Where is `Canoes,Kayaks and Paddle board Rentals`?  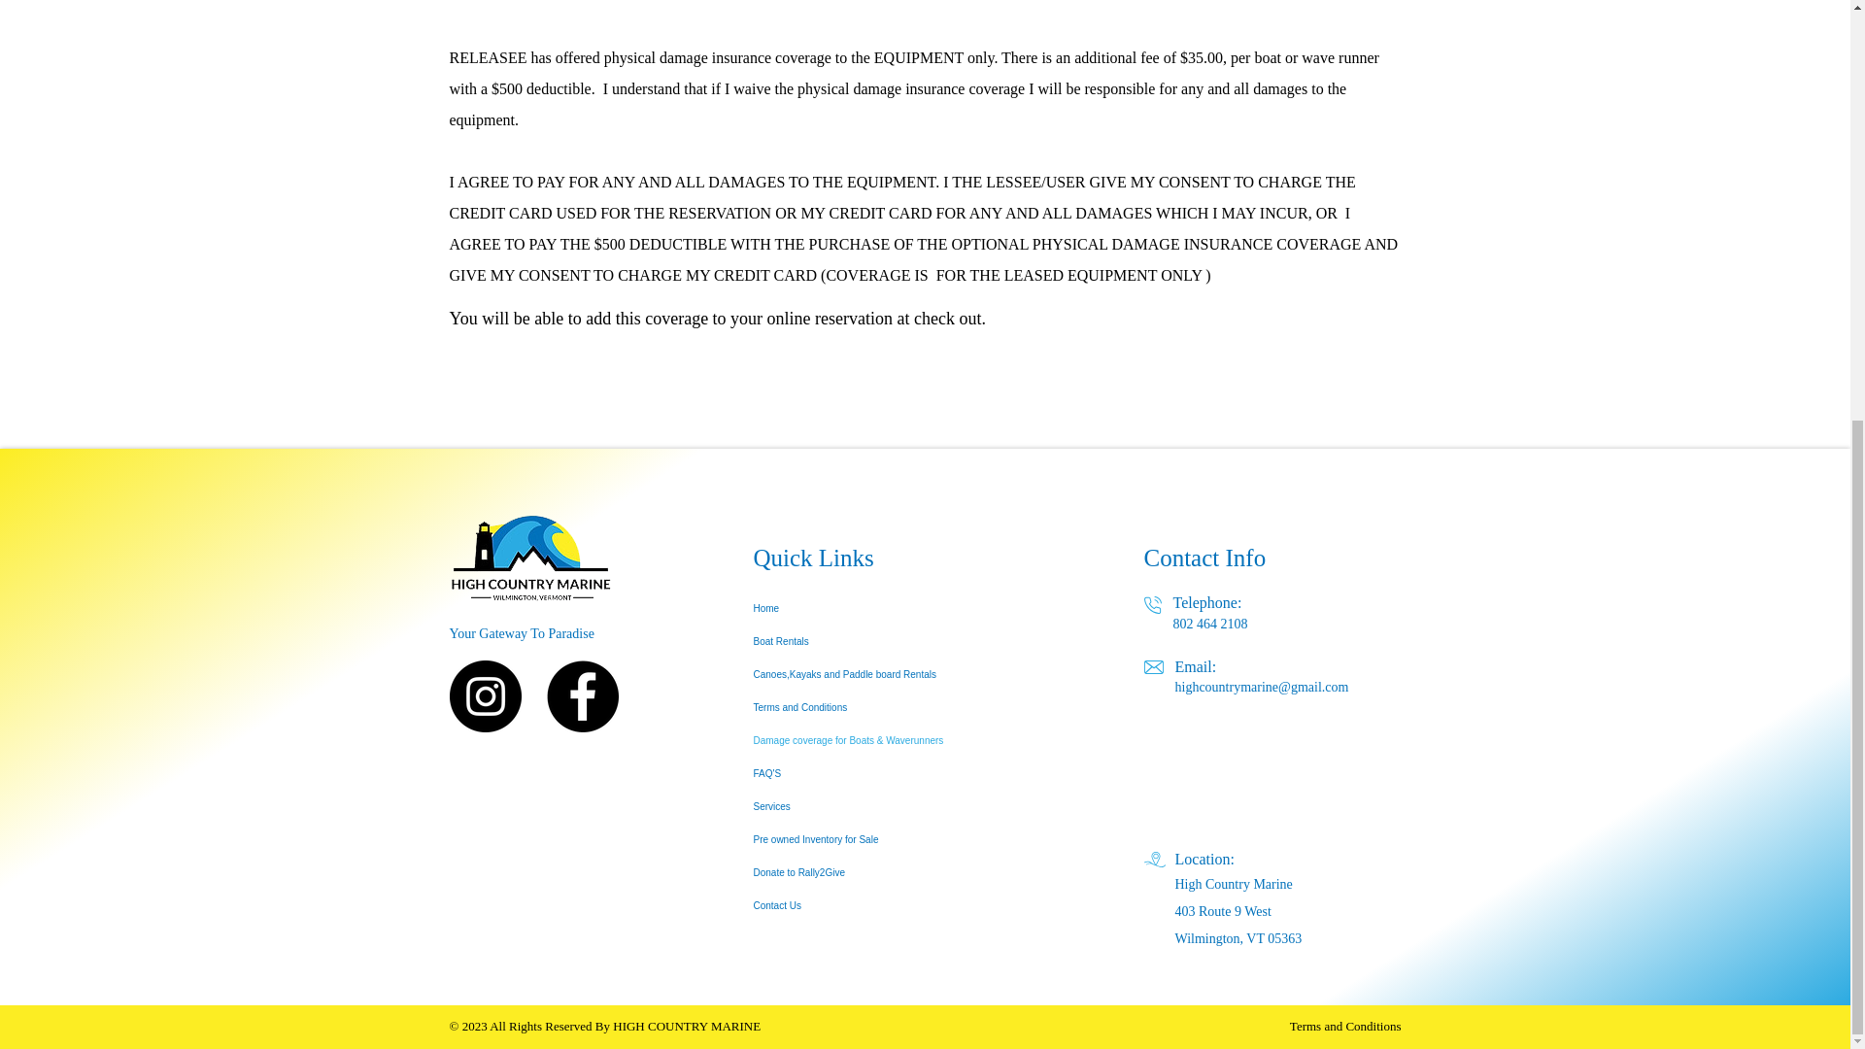
Canoes,Kayaks and Paddle board Rentals is located at coordinates (907, 674).